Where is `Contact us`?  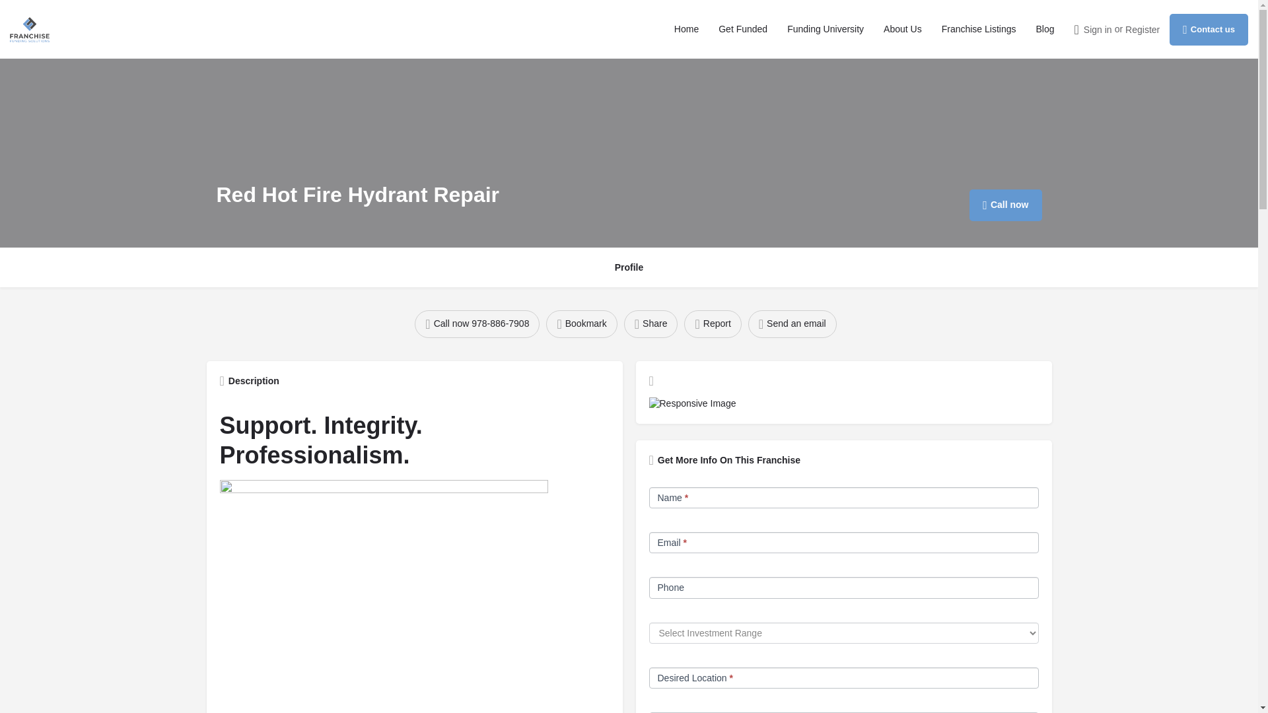
Contact us is located at coordinates (1209, 29).